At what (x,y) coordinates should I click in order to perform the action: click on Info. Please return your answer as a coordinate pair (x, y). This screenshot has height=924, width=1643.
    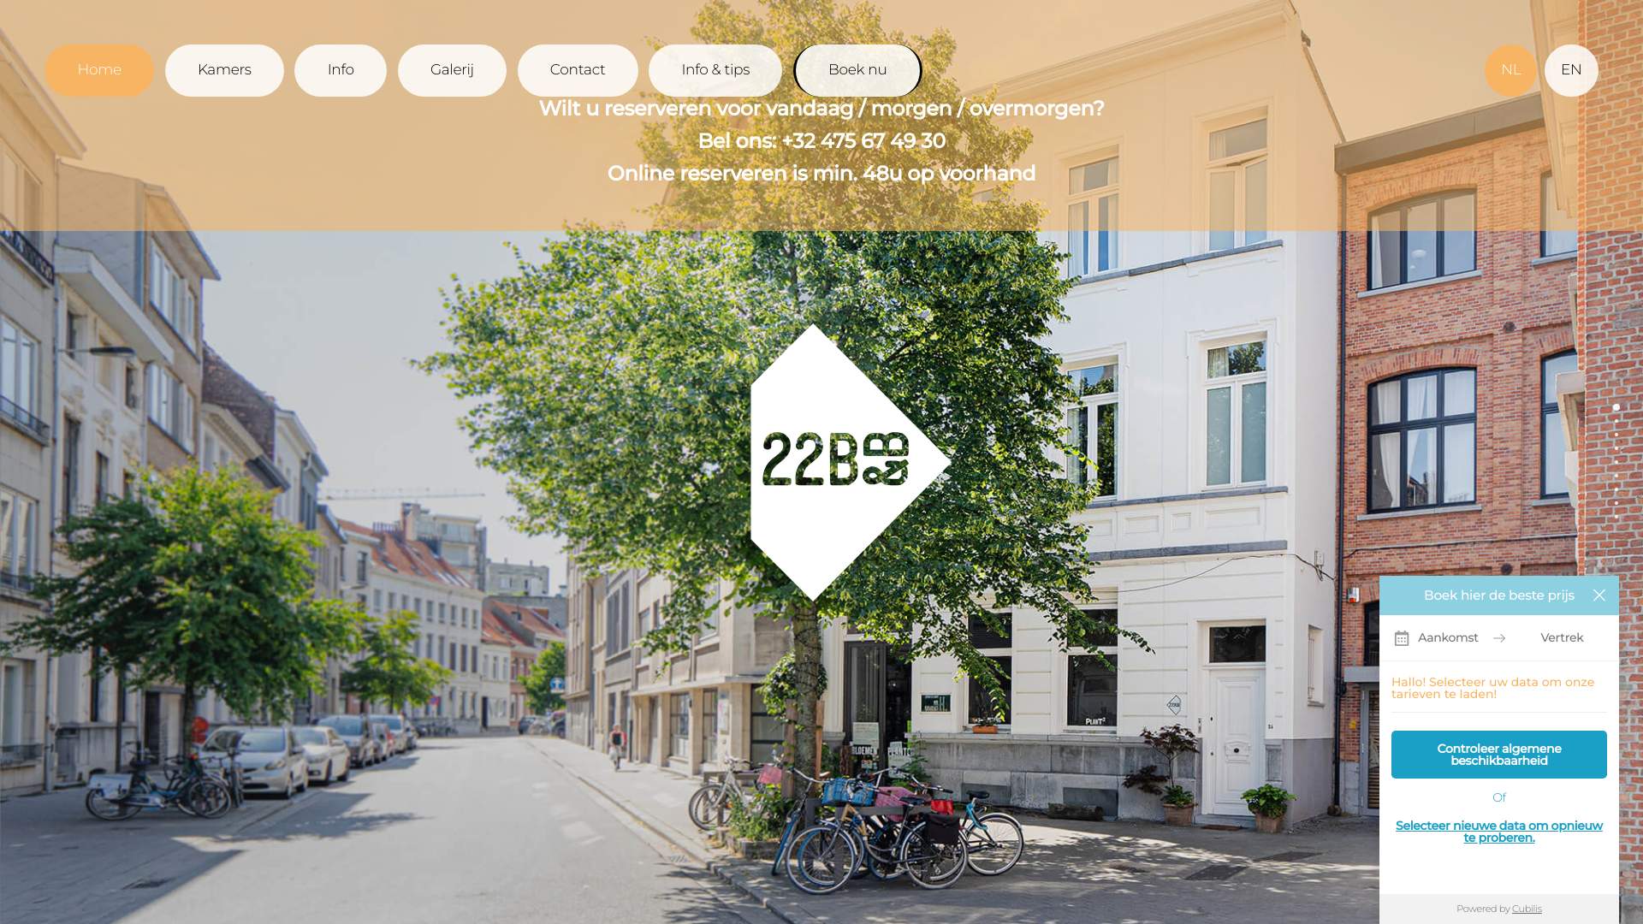
    Looking at the image, I should click on (341, 70).